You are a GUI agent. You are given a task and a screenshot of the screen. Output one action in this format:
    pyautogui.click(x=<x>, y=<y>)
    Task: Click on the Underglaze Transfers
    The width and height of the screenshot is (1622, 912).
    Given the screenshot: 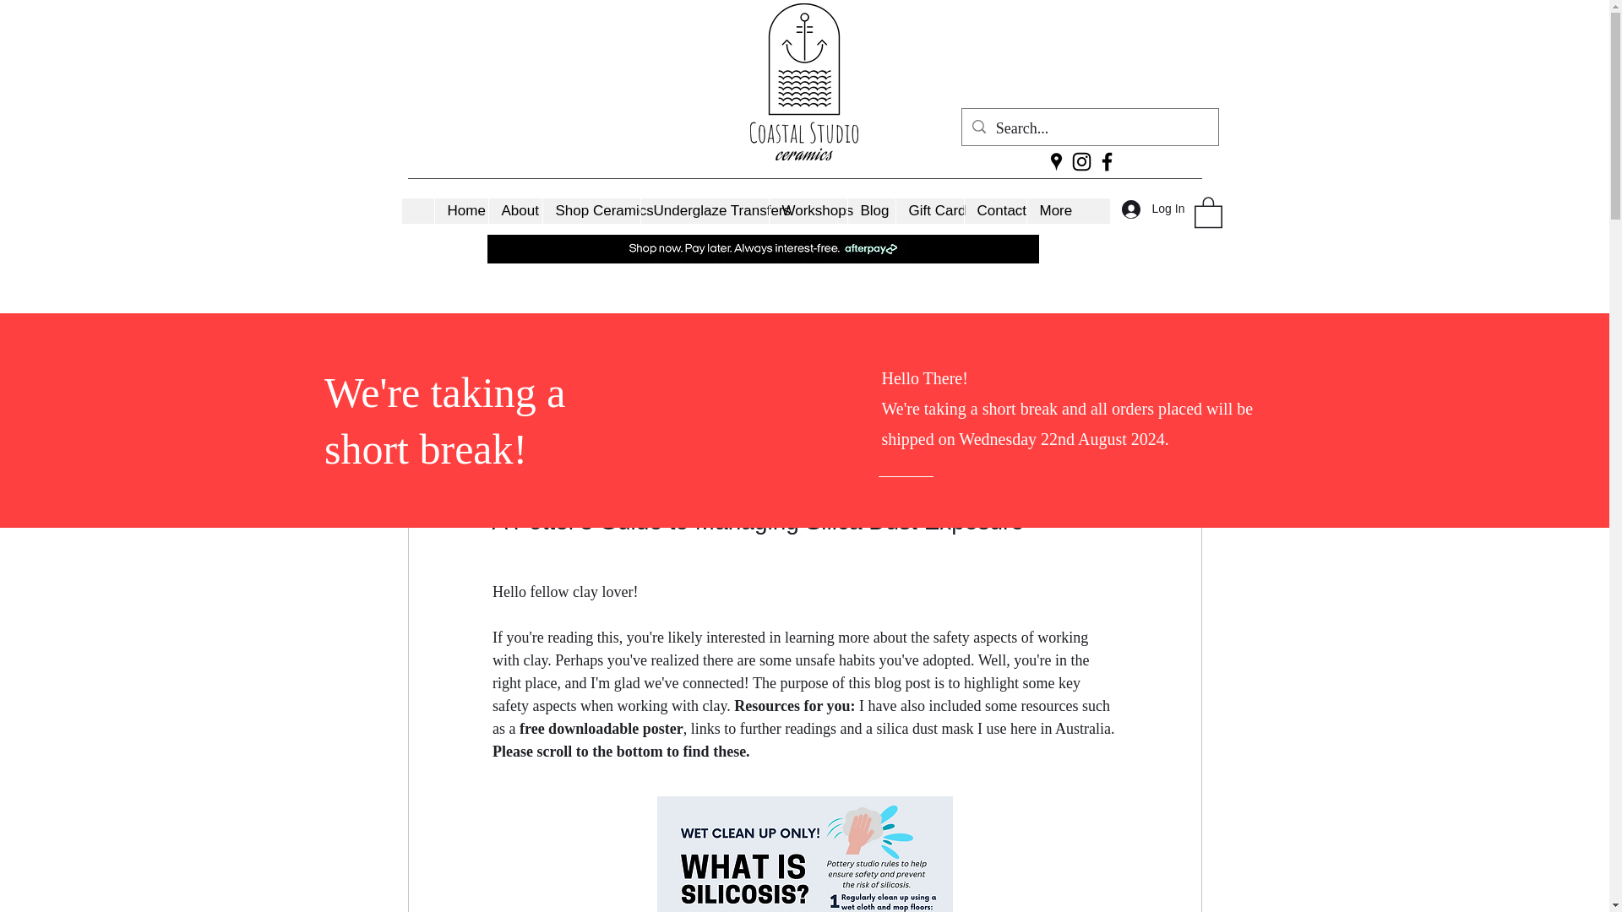 What is the action you would take?
    pyautogui.click(x=705, y=211)
    